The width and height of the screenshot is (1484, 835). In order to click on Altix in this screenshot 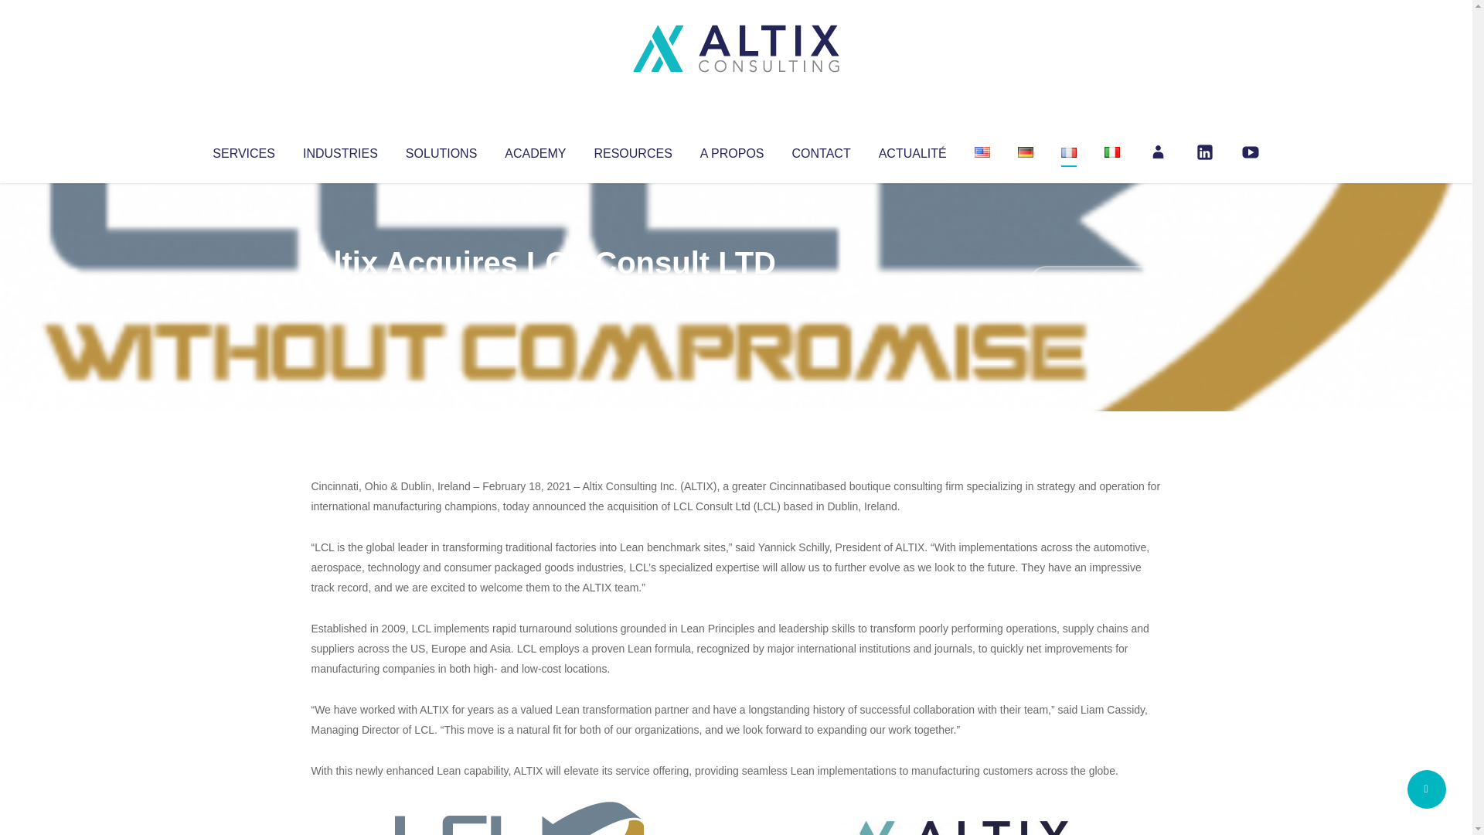, I will do `click(340, 294)`.